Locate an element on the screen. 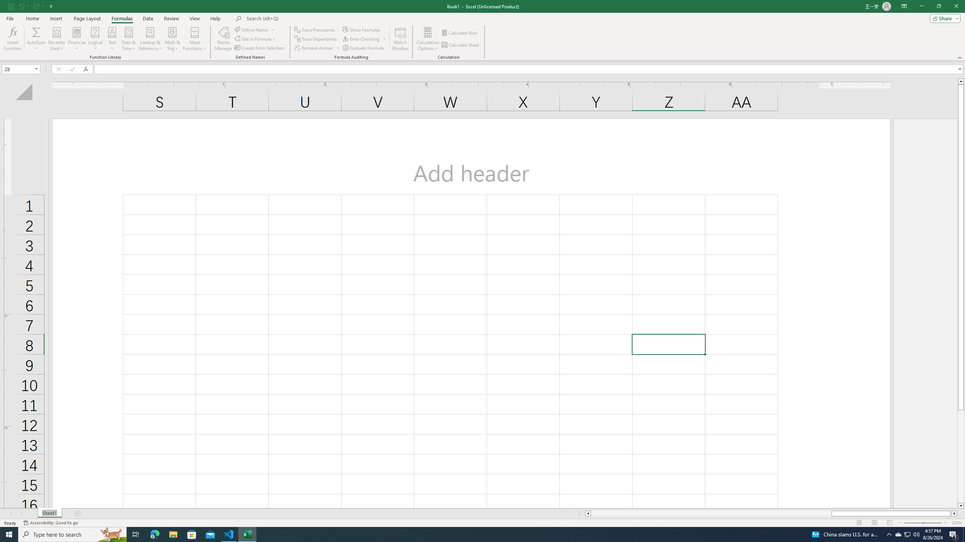 The height and width of the screenshot is (542, 965). Sum is located at coordinates (36, 32).